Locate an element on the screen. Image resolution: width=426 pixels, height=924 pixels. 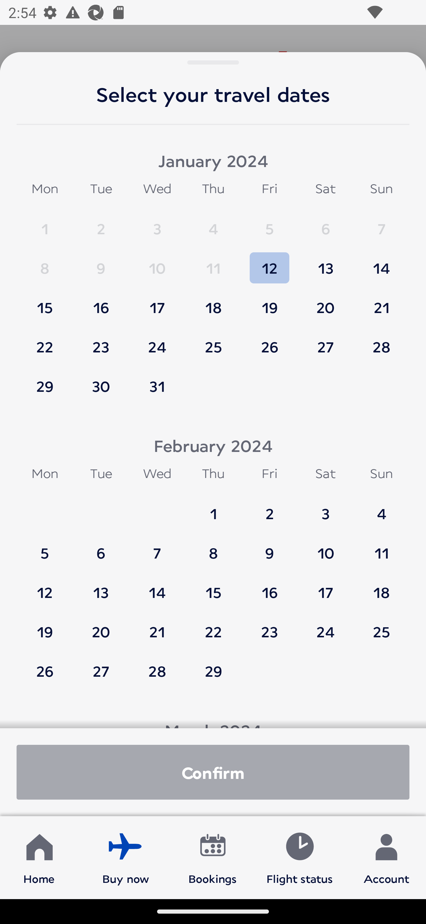
28 is located at coordinates (381, 341).